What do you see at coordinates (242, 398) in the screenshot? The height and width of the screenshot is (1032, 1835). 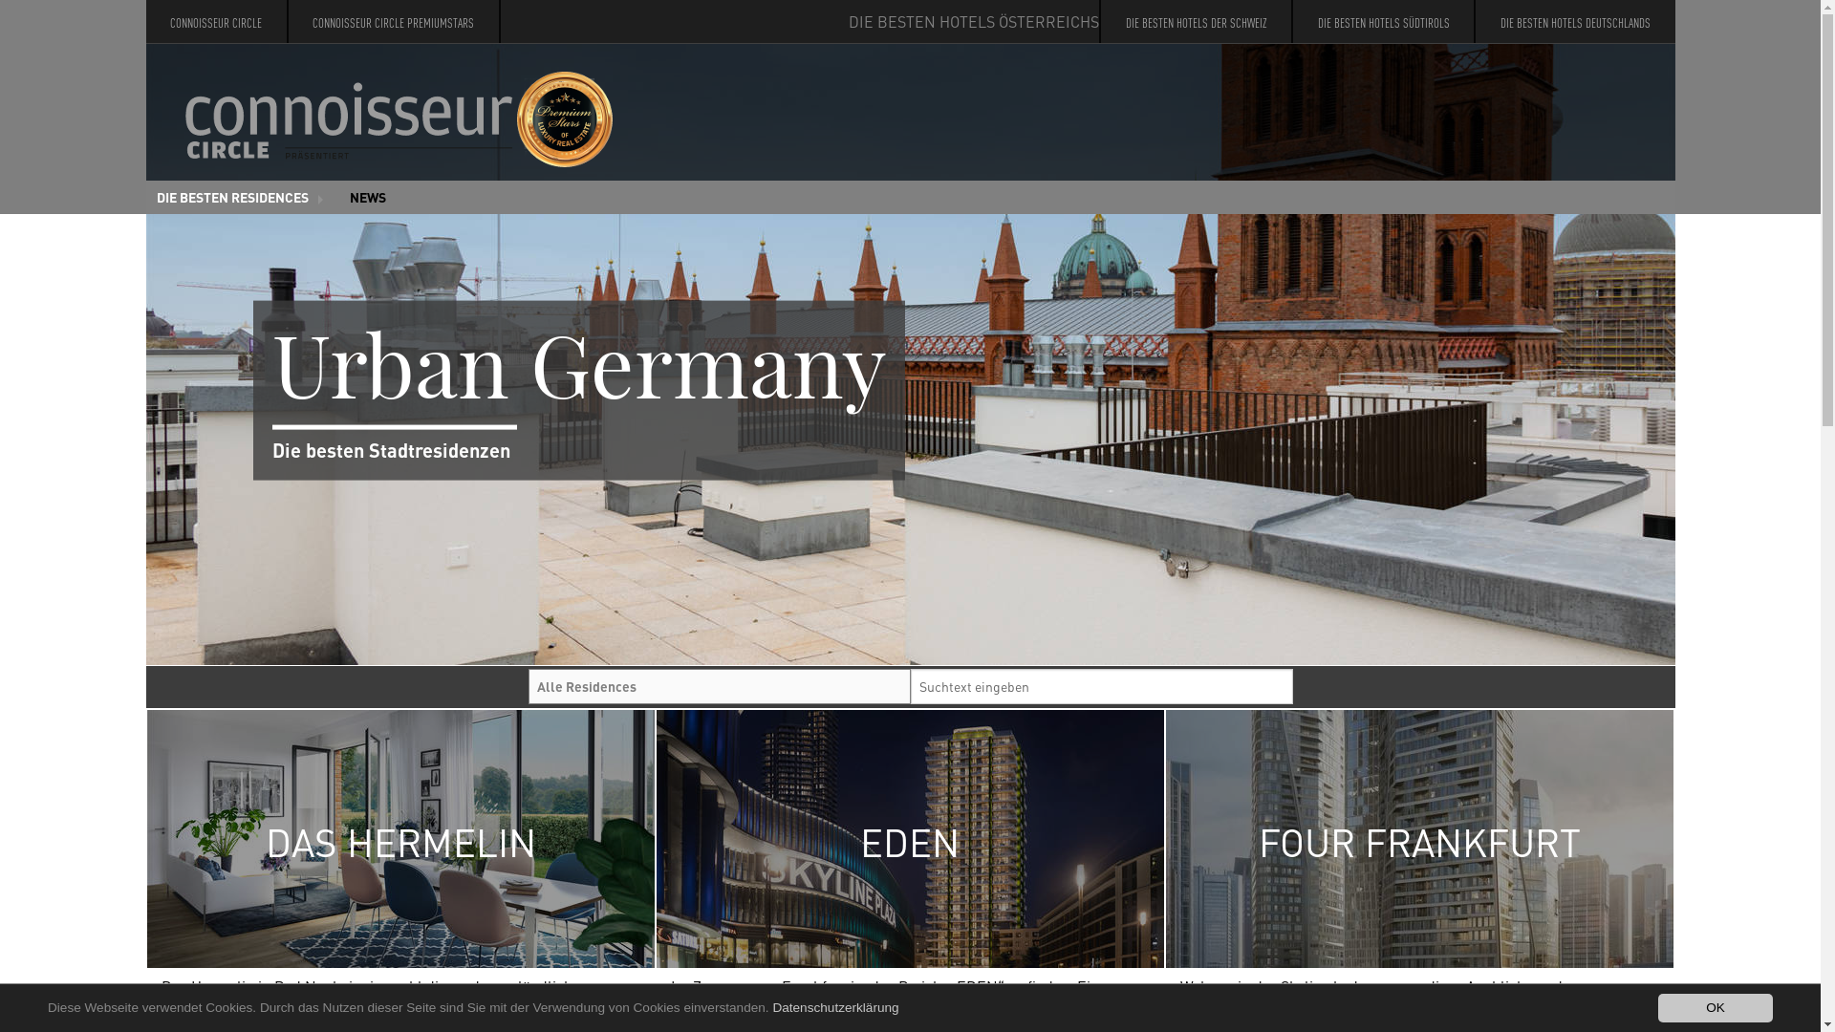 I see `SEASIDE GLOBAL` at bounding box center [242, 398].